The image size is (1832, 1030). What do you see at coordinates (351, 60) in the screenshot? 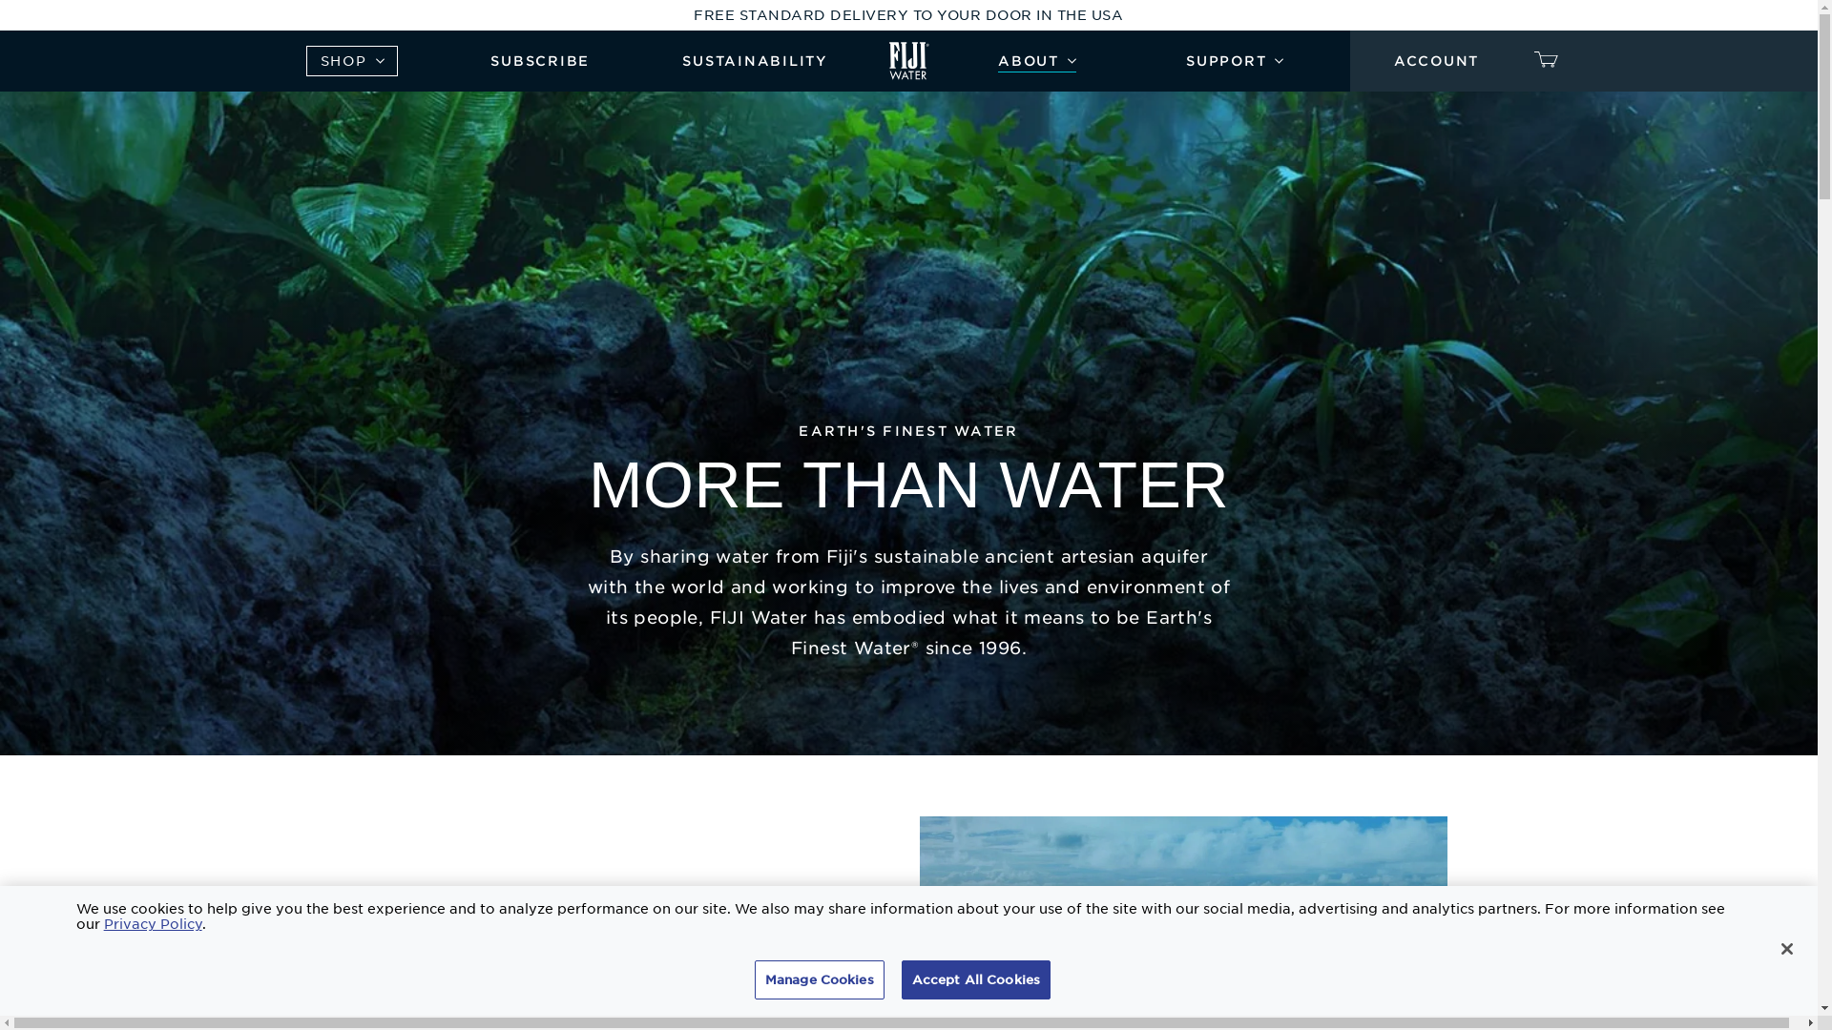
I see `SHOP` at bounding box center [351, 60].